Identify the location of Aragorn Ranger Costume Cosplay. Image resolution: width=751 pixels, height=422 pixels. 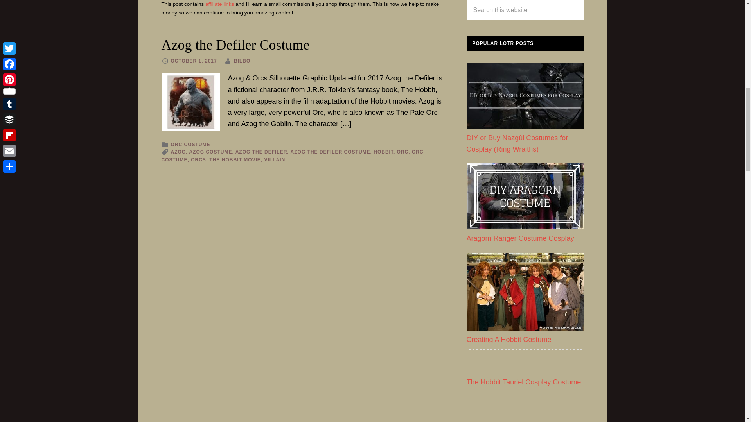
(525, 196).